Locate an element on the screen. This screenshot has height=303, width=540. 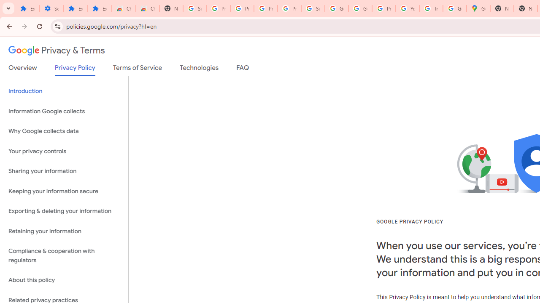
Extensions is located at coordinates (27, 8).